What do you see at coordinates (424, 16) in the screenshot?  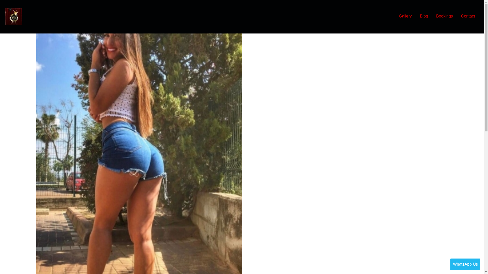 I see `Blog` at bounding box center [424, 16].